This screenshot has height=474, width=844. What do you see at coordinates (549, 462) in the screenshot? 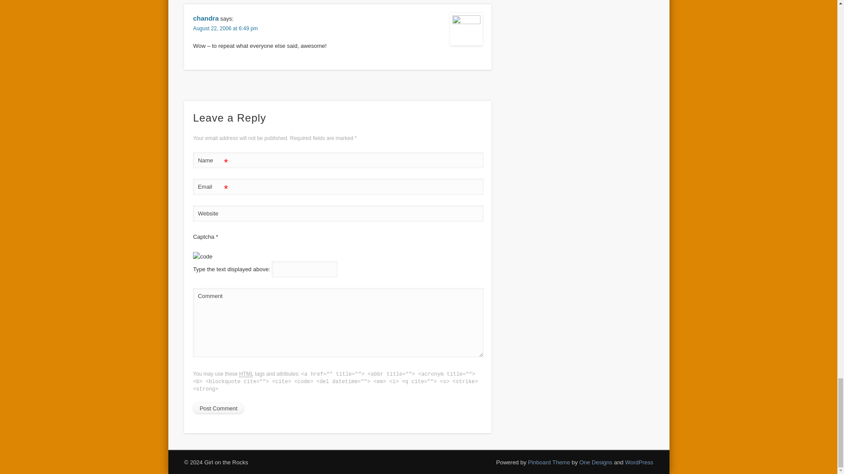
I see `Pinboard Theme` at bounding box center [549, 462].